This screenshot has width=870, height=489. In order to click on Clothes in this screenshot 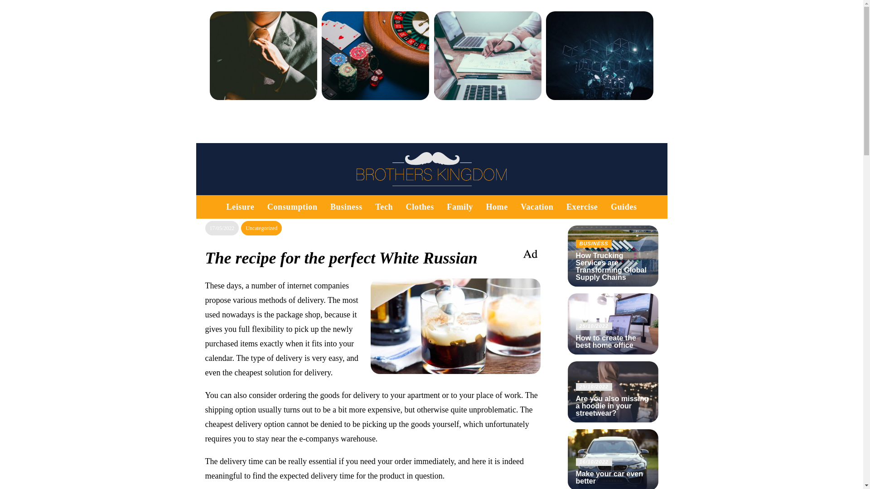, I will do `click(420, 206)`.